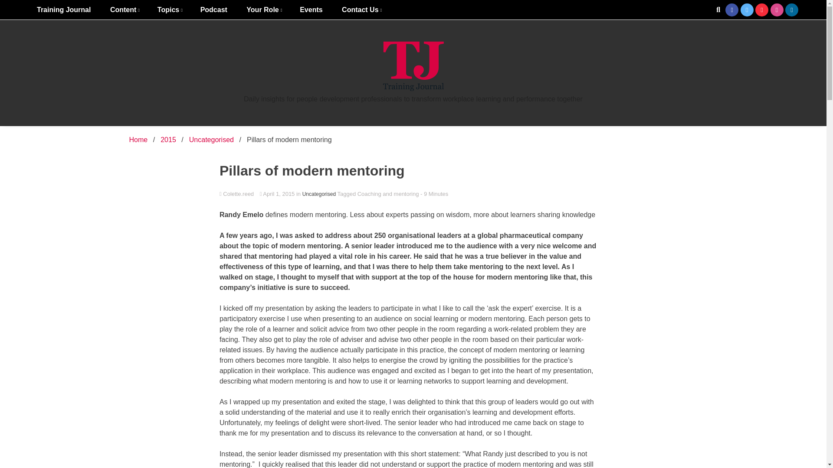  What do you see at coordinates (63, 10) in the screenshot?
I see `Training Journal` at bounding box center [63, 10].